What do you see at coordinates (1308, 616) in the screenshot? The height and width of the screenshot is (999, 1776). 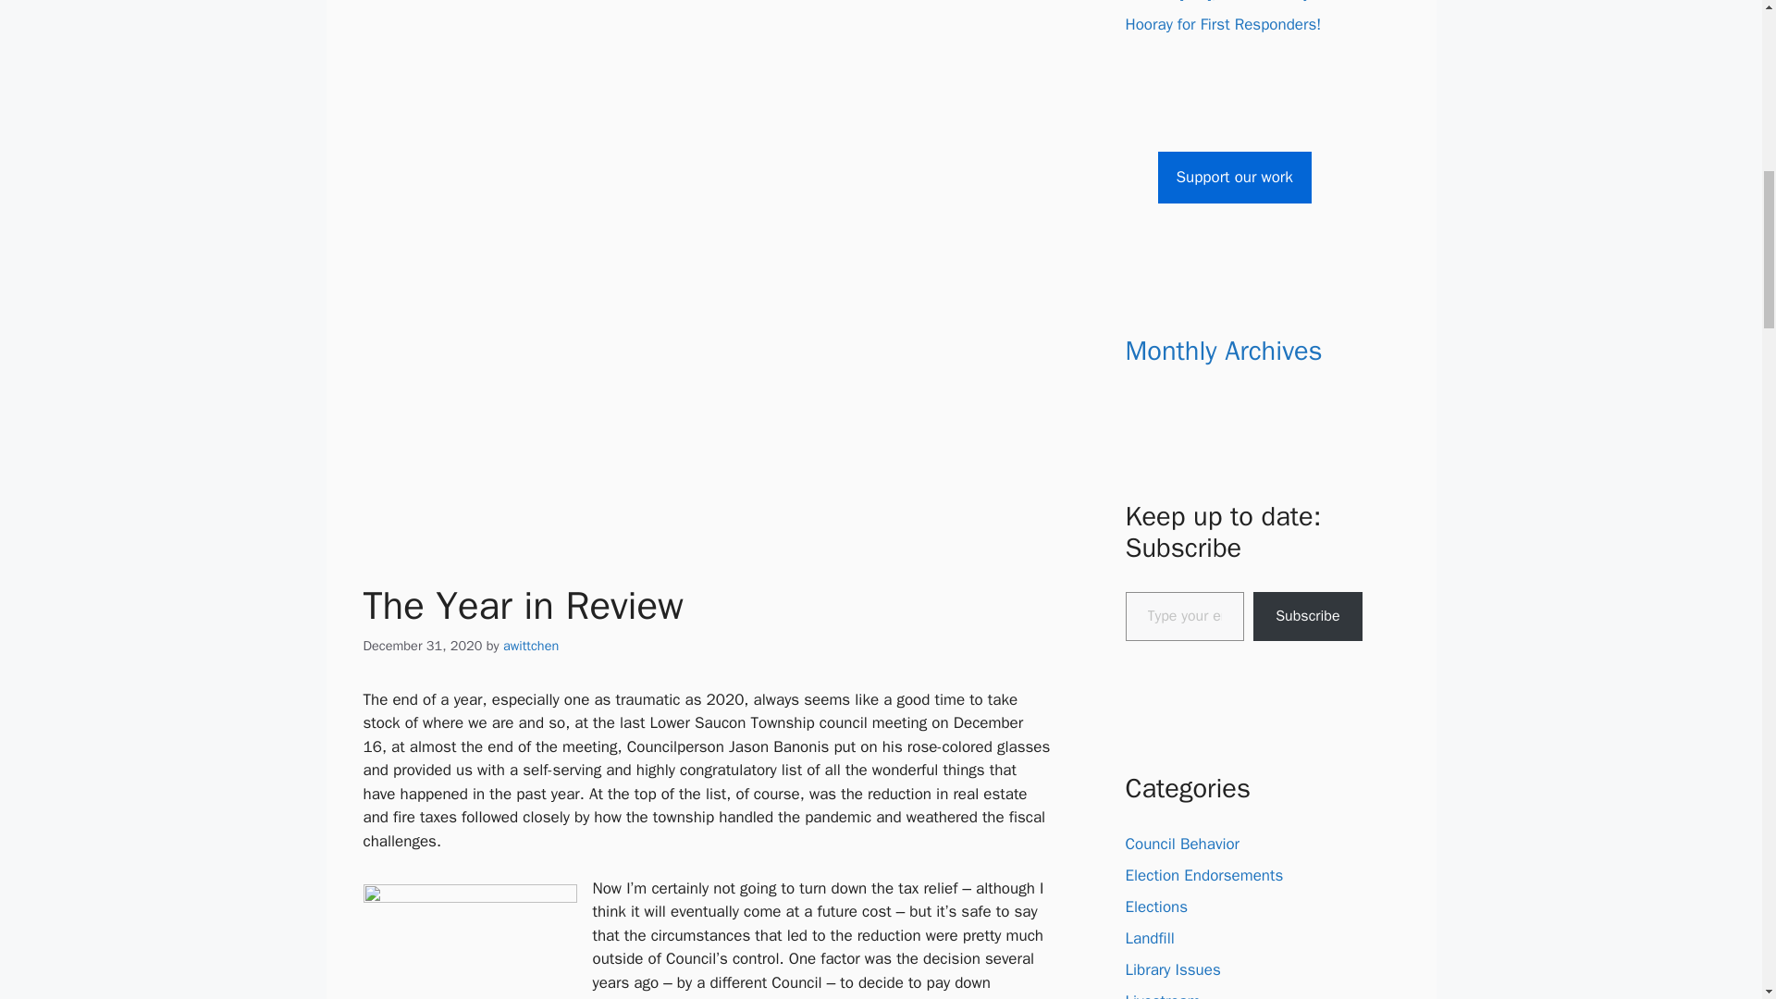 I see `Subscribe` at bounding box center [1308, 616].